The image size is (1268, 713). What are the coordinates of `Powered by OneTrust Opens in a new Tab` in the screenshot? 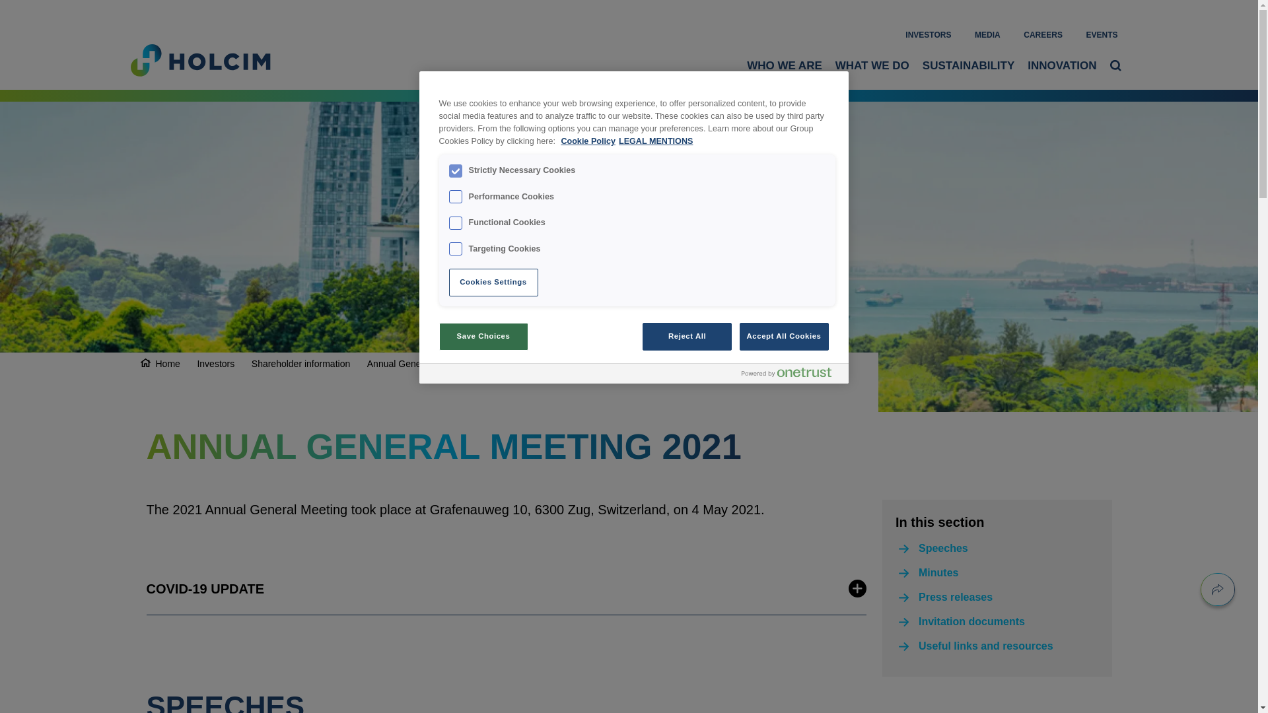 It's located at (785, 372).